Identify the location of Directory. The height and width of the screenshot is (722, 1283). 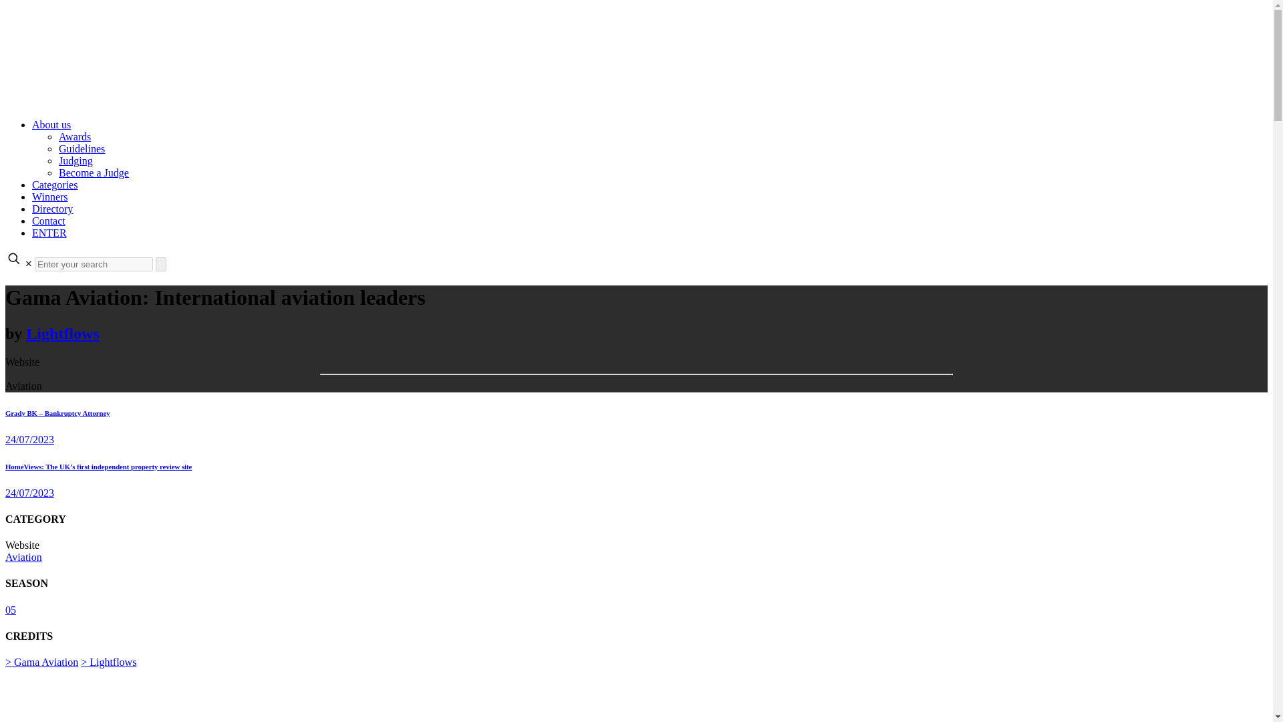
(52, 209).